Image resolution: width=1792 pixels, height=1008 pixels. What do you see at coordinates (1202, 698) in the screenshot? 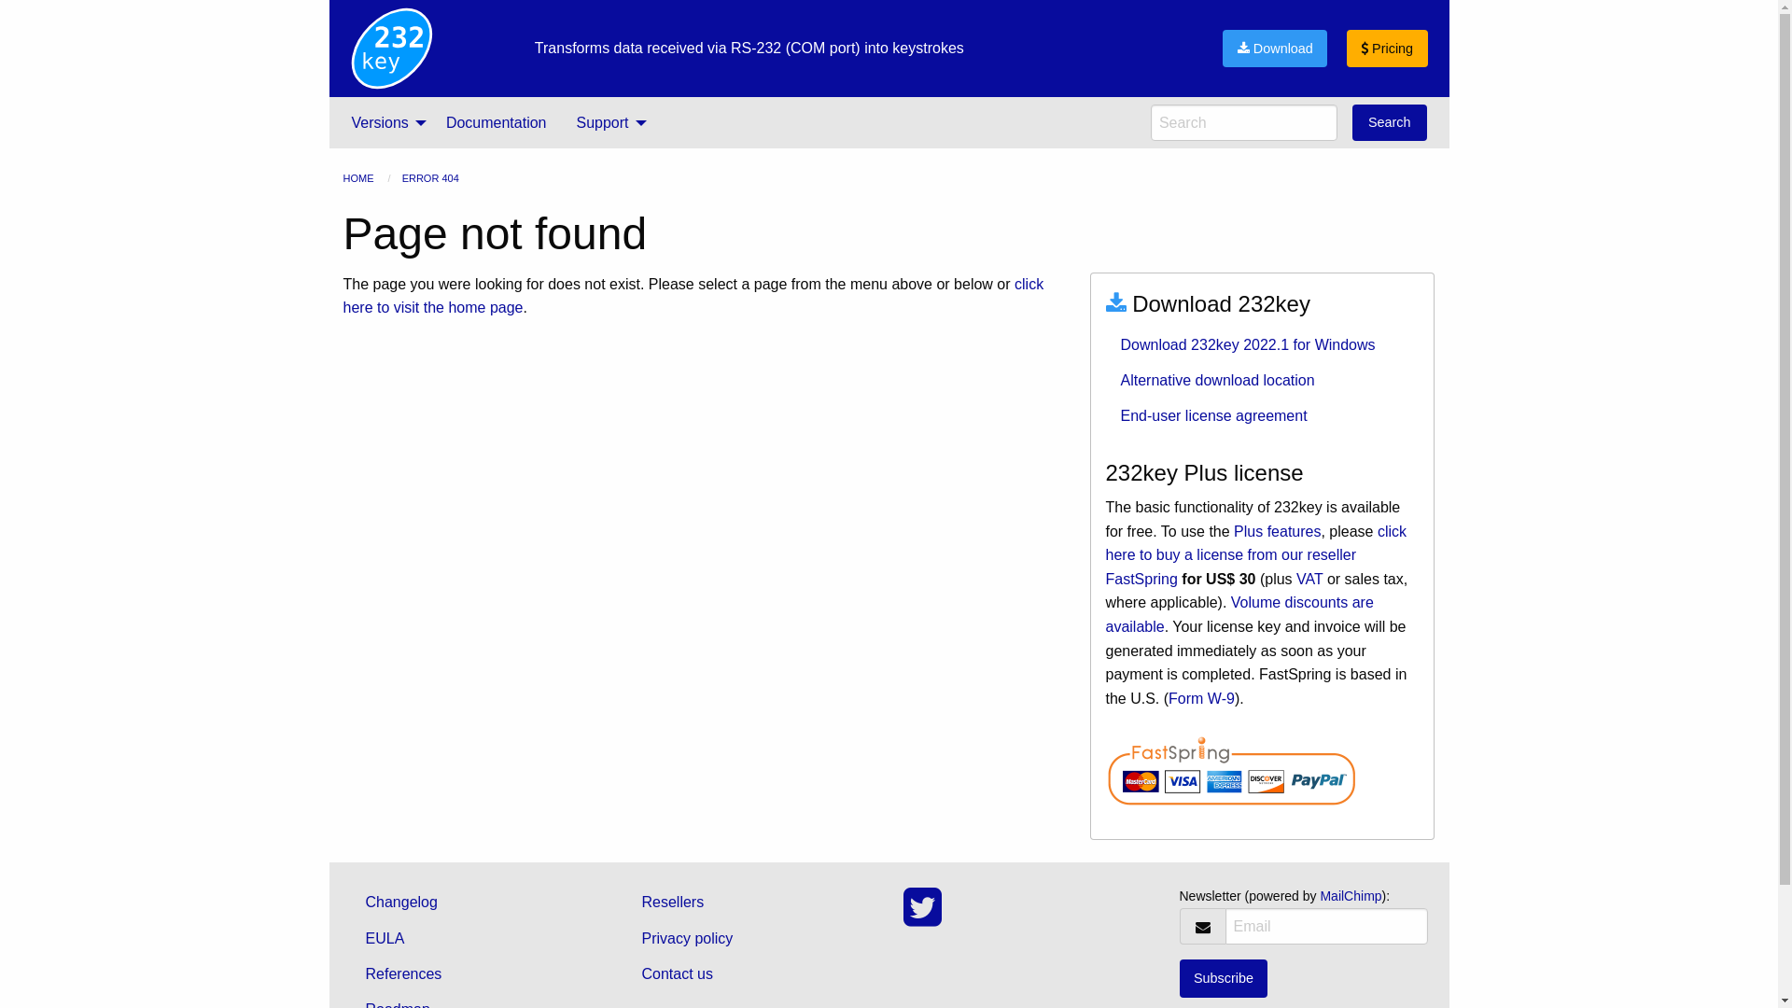
I see `Form W-9` at bounding box center [1202, 698].